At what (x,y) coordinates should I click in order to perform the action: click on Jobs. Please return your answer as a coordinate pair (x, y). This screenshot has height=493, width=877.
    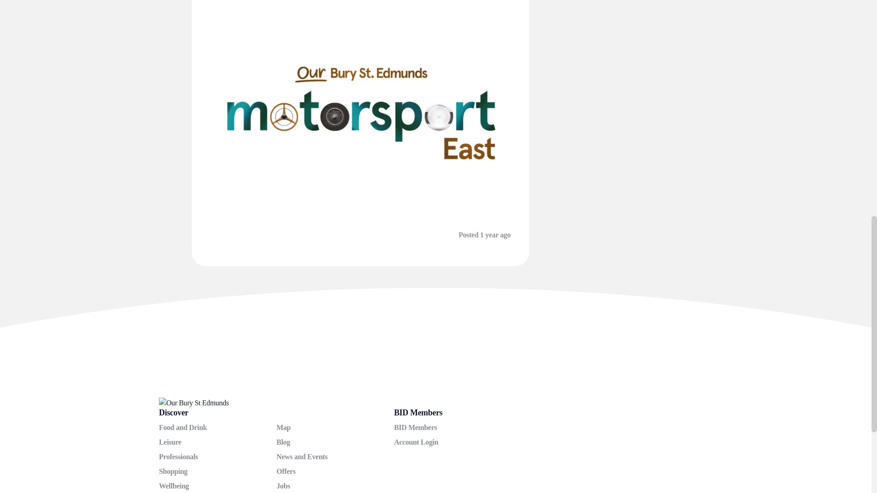
    Looking at the image, I should click on (283, 486).